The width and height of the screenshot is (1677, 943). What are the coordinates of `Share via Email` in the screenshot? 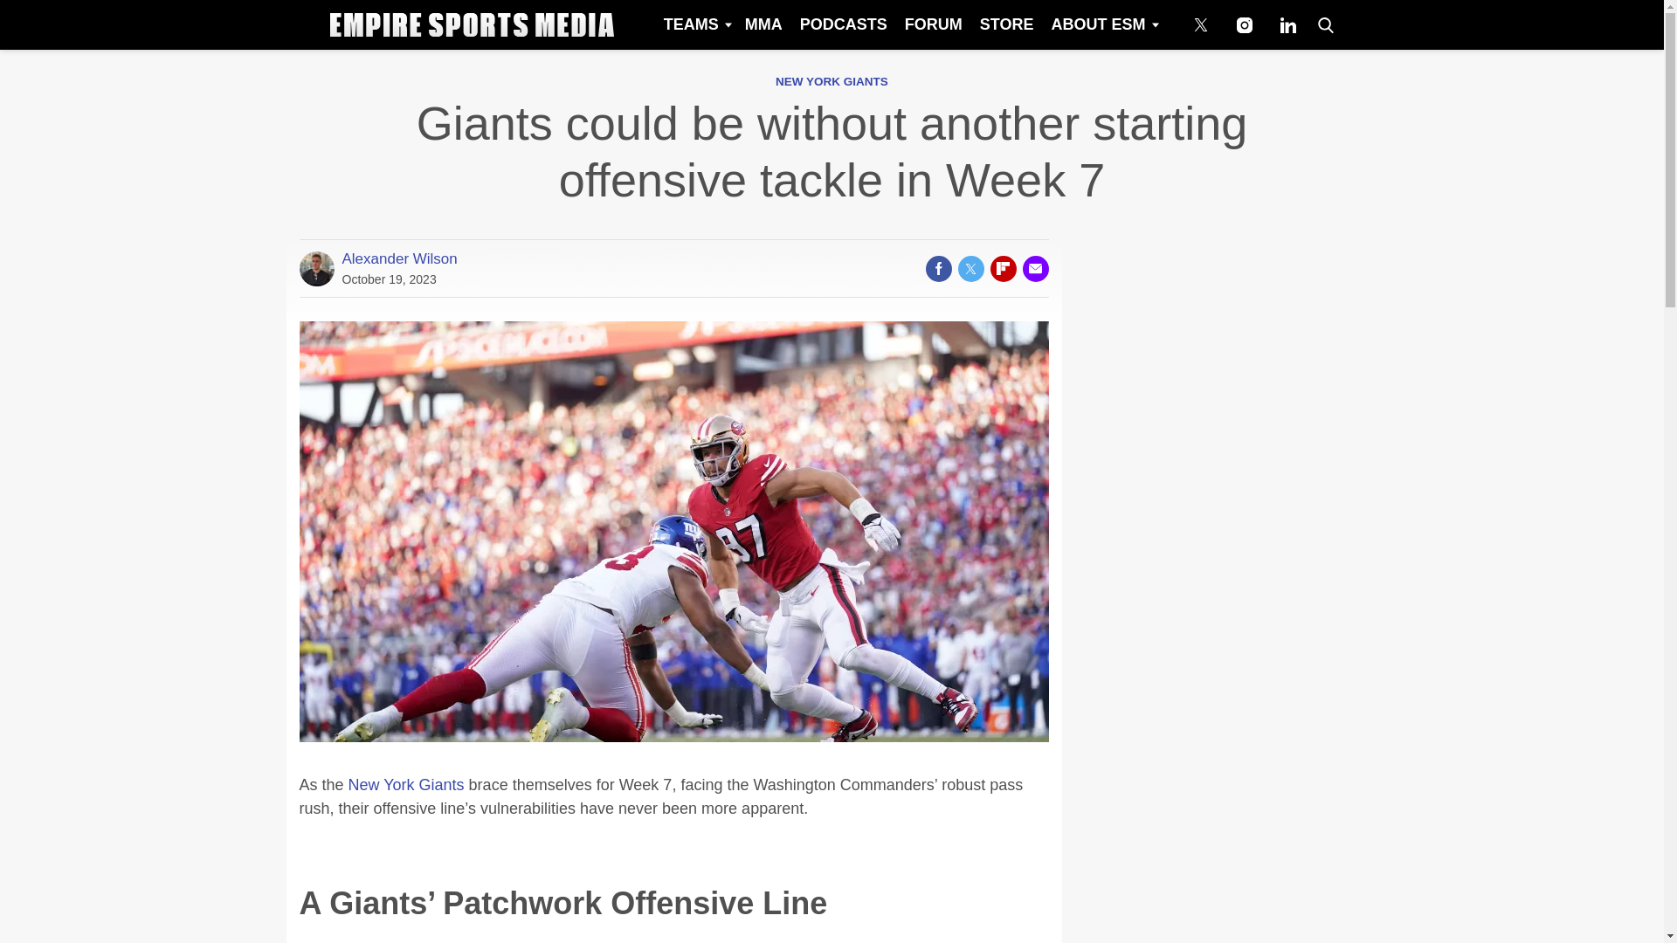 It's located at (1034, 268).